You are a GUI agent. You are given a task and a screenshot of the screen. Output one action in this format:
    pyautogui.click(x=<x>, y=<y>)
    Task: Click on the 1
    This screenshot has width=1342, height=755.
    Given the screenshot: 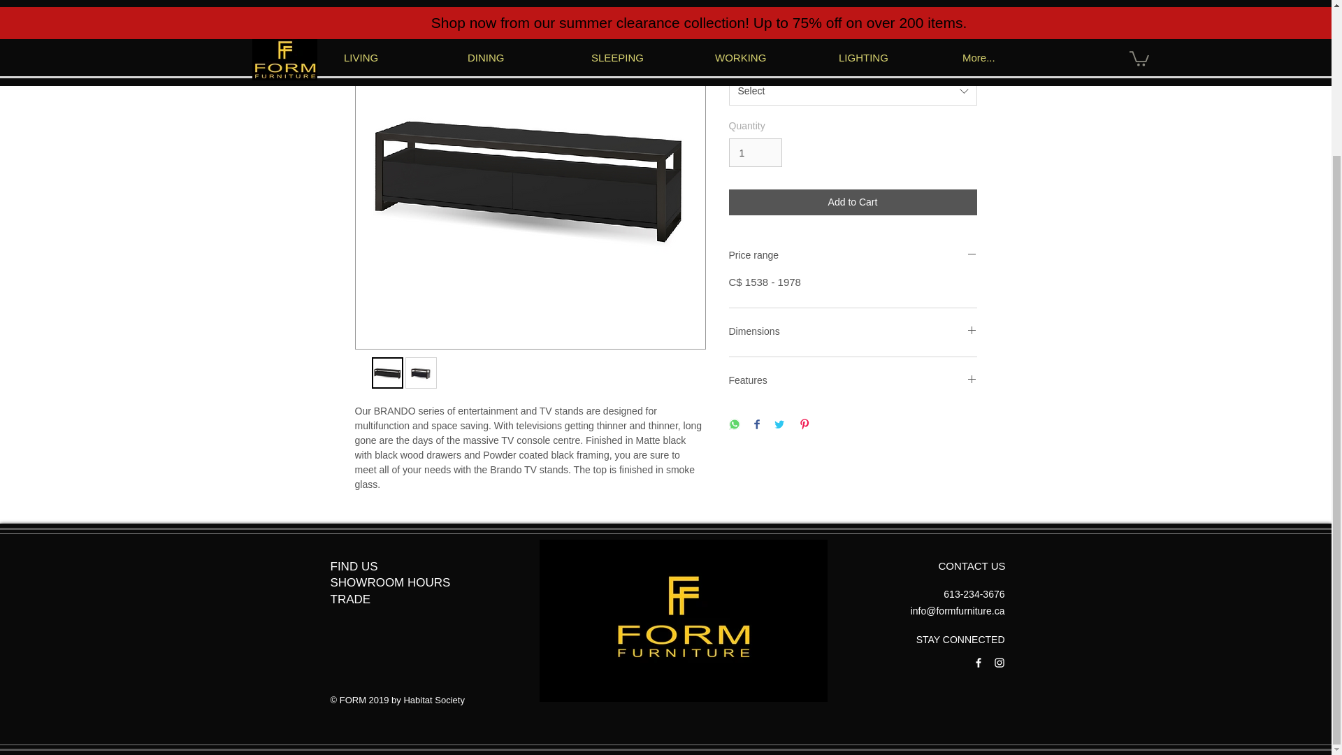 What is the action you would take?
    pyautogui.click(x=755, y=152)
    